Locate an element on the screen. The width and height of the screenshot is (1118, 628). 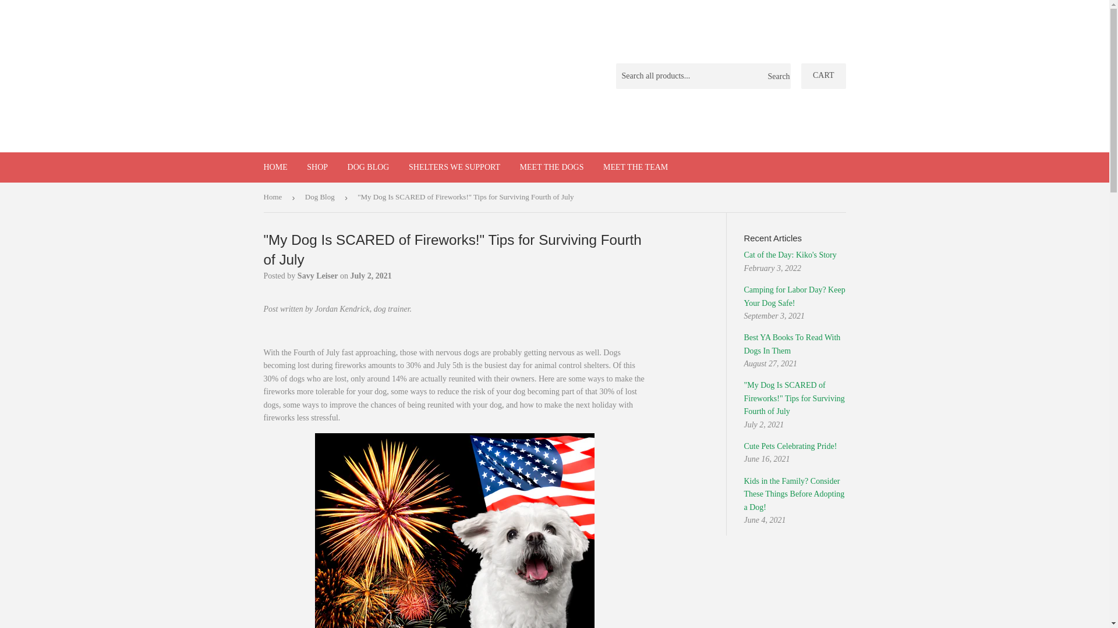
Best YA Books To Read With Dogs In Them is located at coordinates (792, 344).